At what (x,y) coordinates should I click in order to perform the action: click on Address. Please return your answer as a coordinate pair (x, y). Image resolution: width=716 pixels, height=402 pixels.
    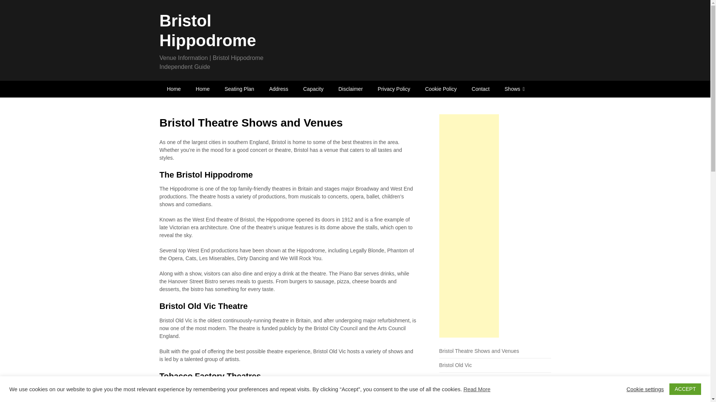
    Looking at the image, I should click on (279, 89).